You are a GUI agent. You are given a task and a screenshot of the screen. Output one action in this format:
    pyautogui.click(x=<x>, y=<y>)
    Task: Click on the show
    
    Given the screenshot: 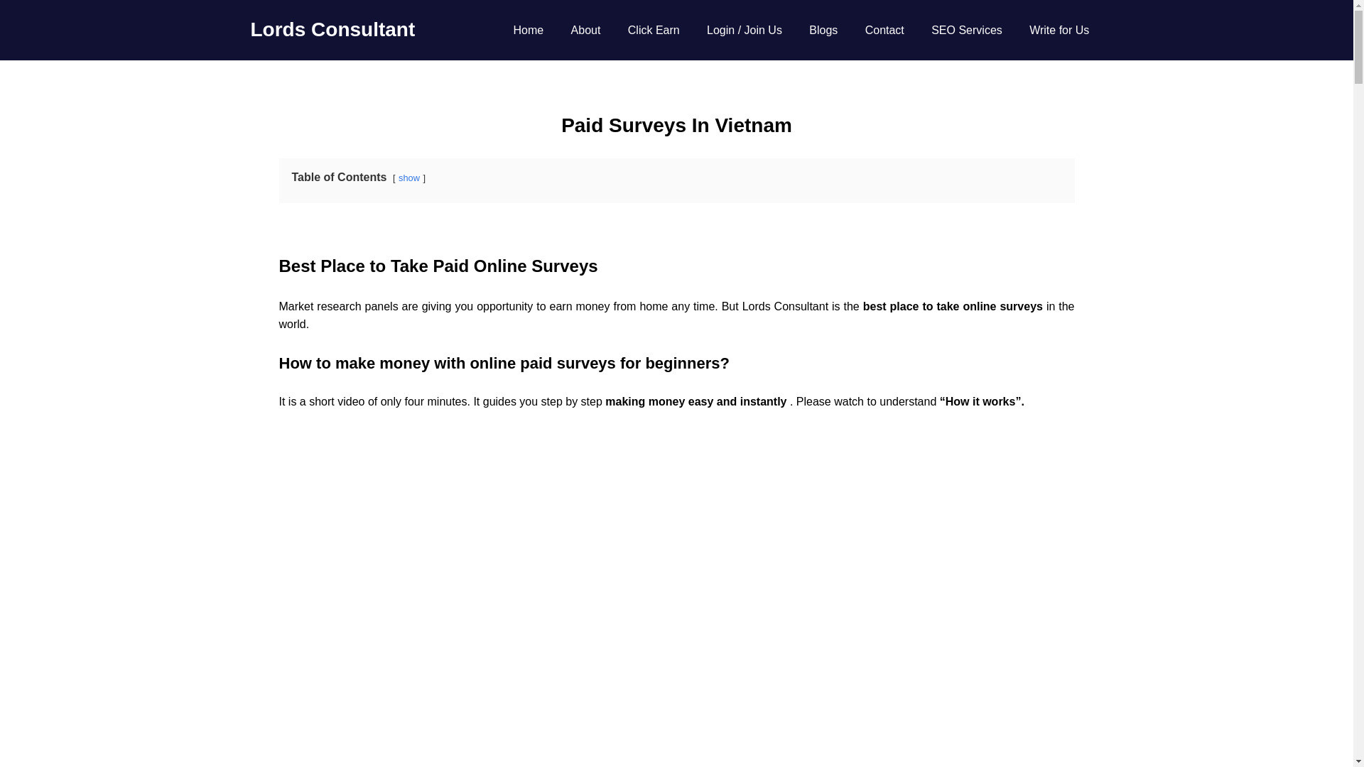 What is the action you would take?
    pyautogui.click(x=409, y=178)
    